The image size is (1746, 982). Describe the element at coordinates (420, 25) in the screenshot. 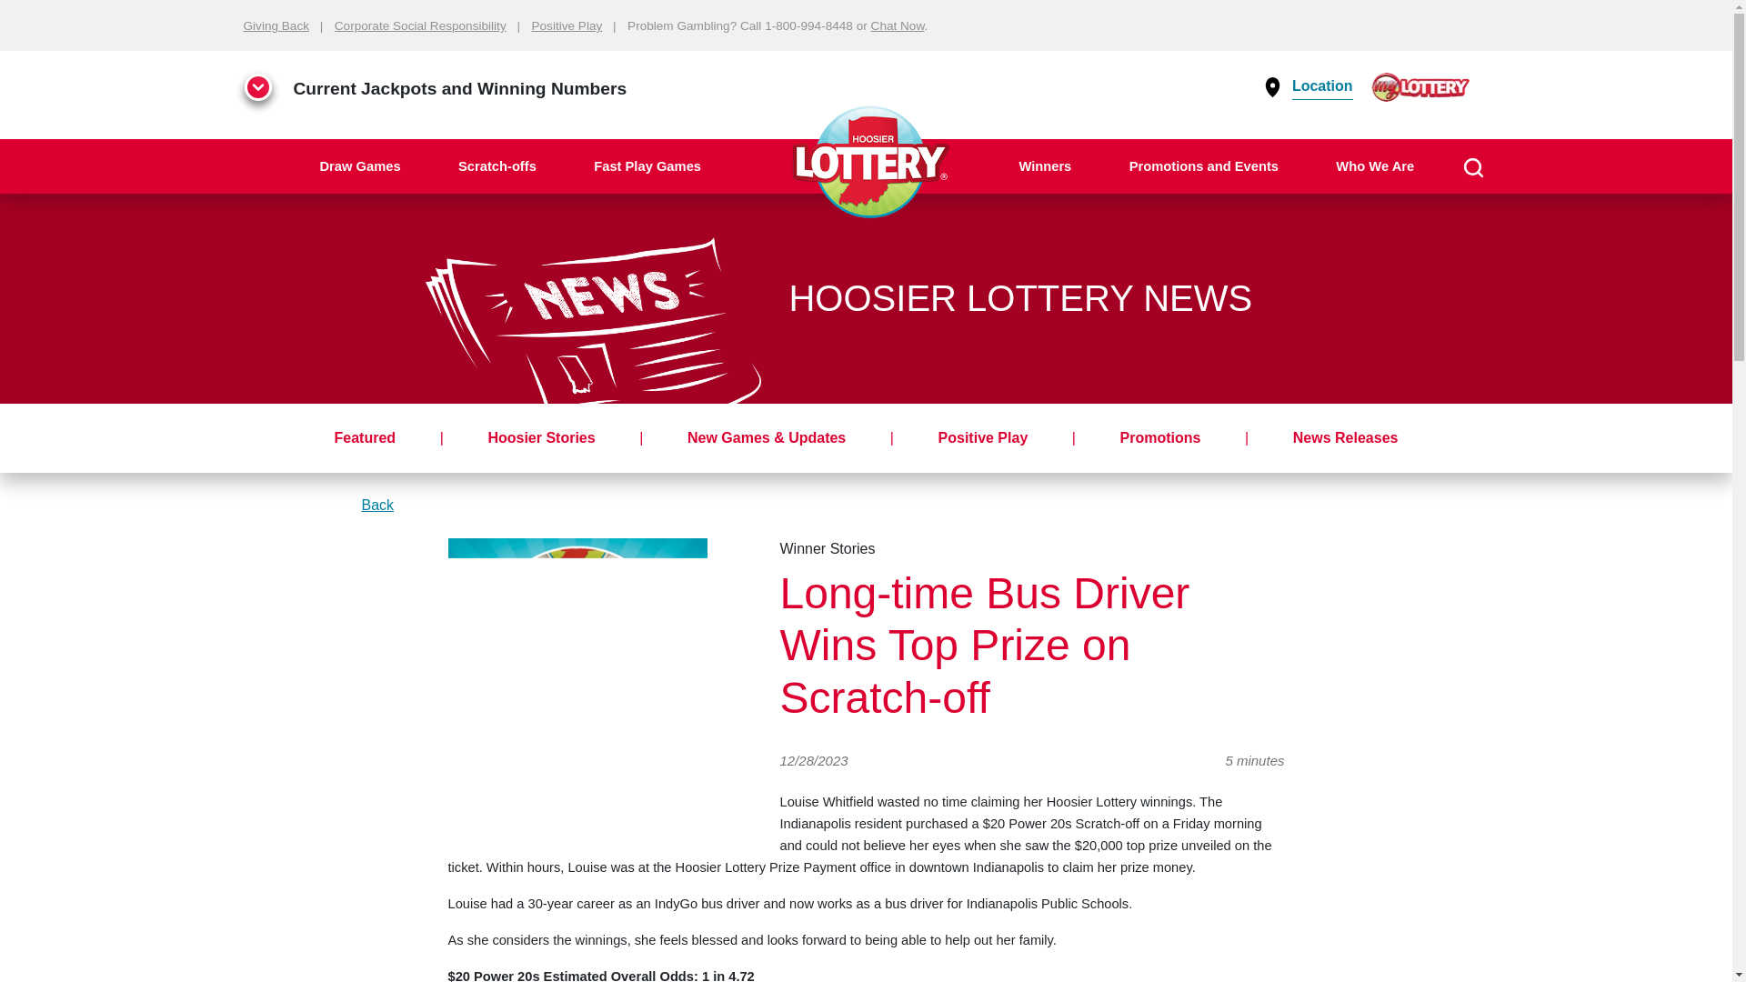

I see `Corporate Social Responsibility` at that location.